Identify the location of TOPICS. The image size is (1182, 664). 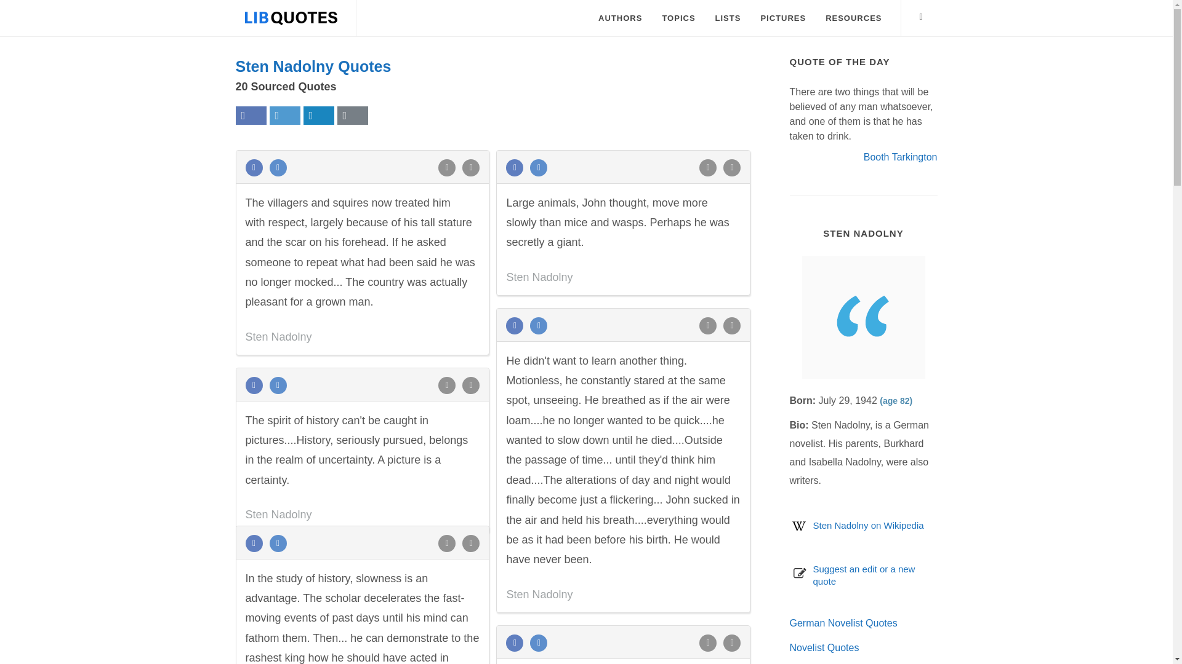
(678, 18).